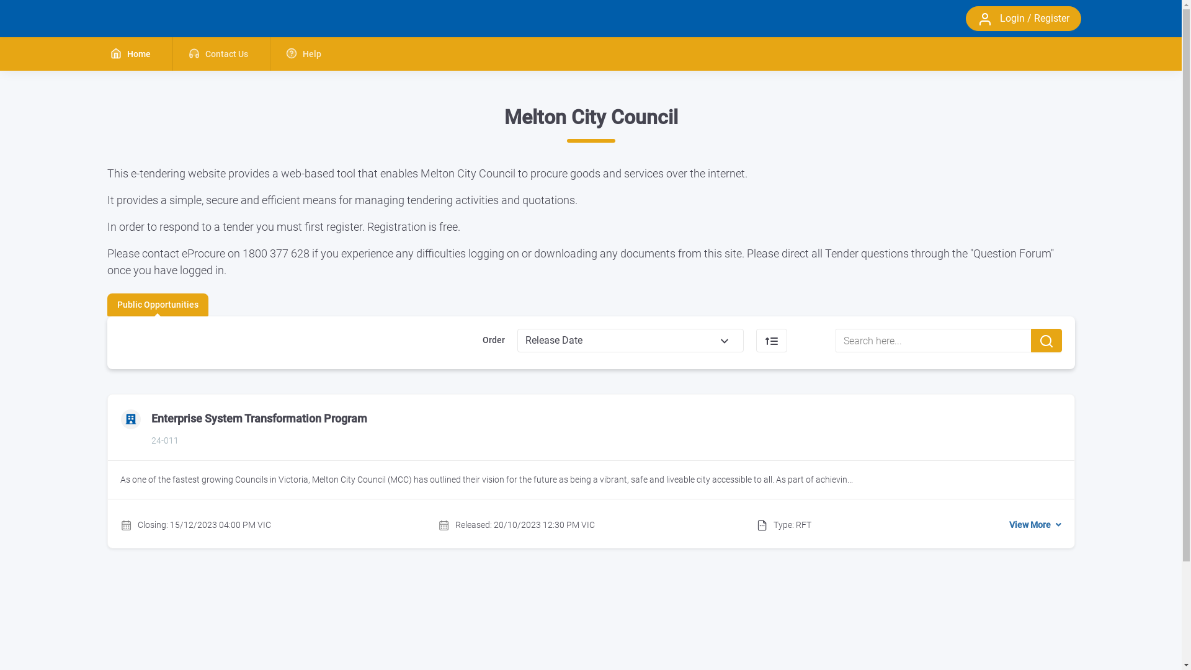  Describe the element at coordinates (1035, 525) in the screenshot. I see `View More` at that location.